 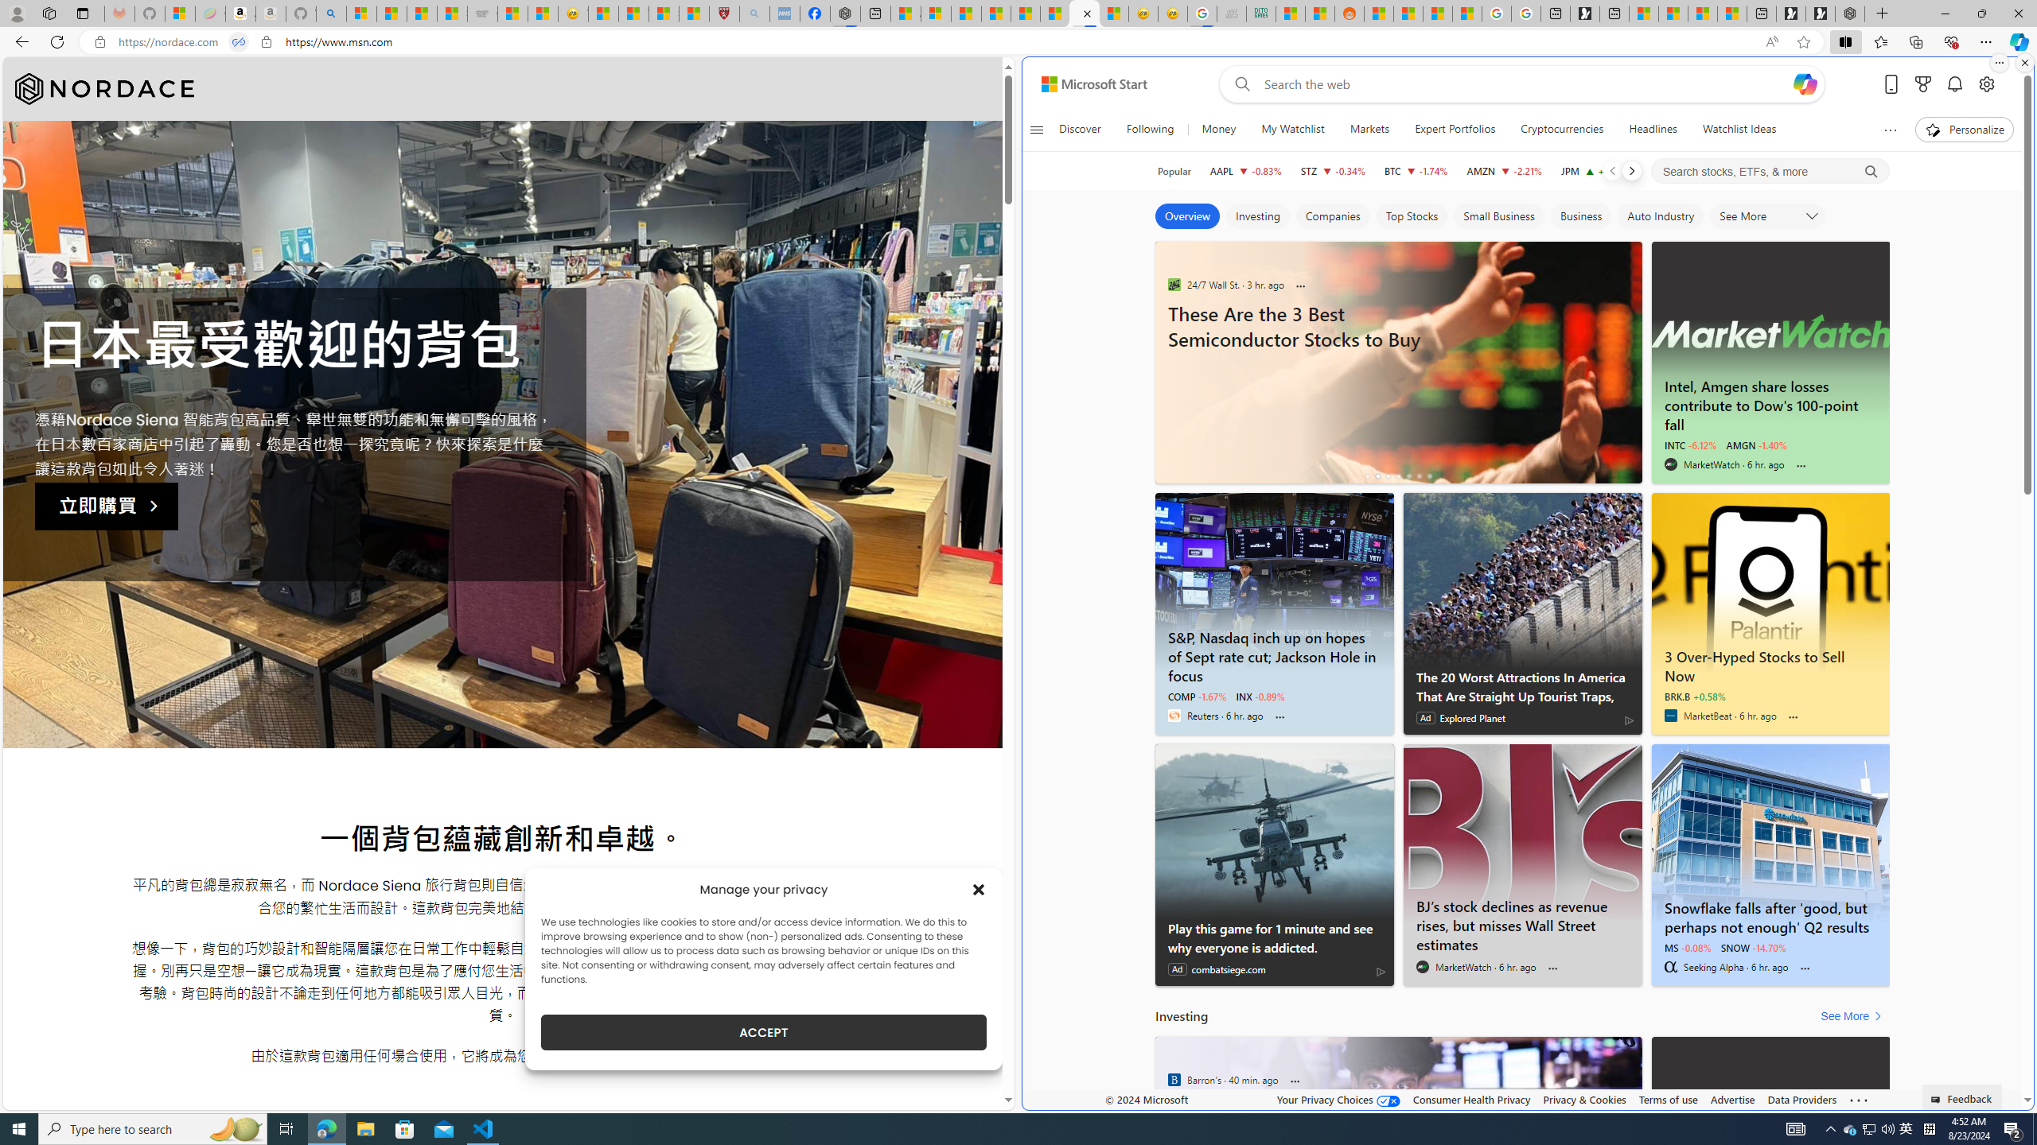 I want to click on Consumer Health Privacy, so click(x=1472, y=1099).